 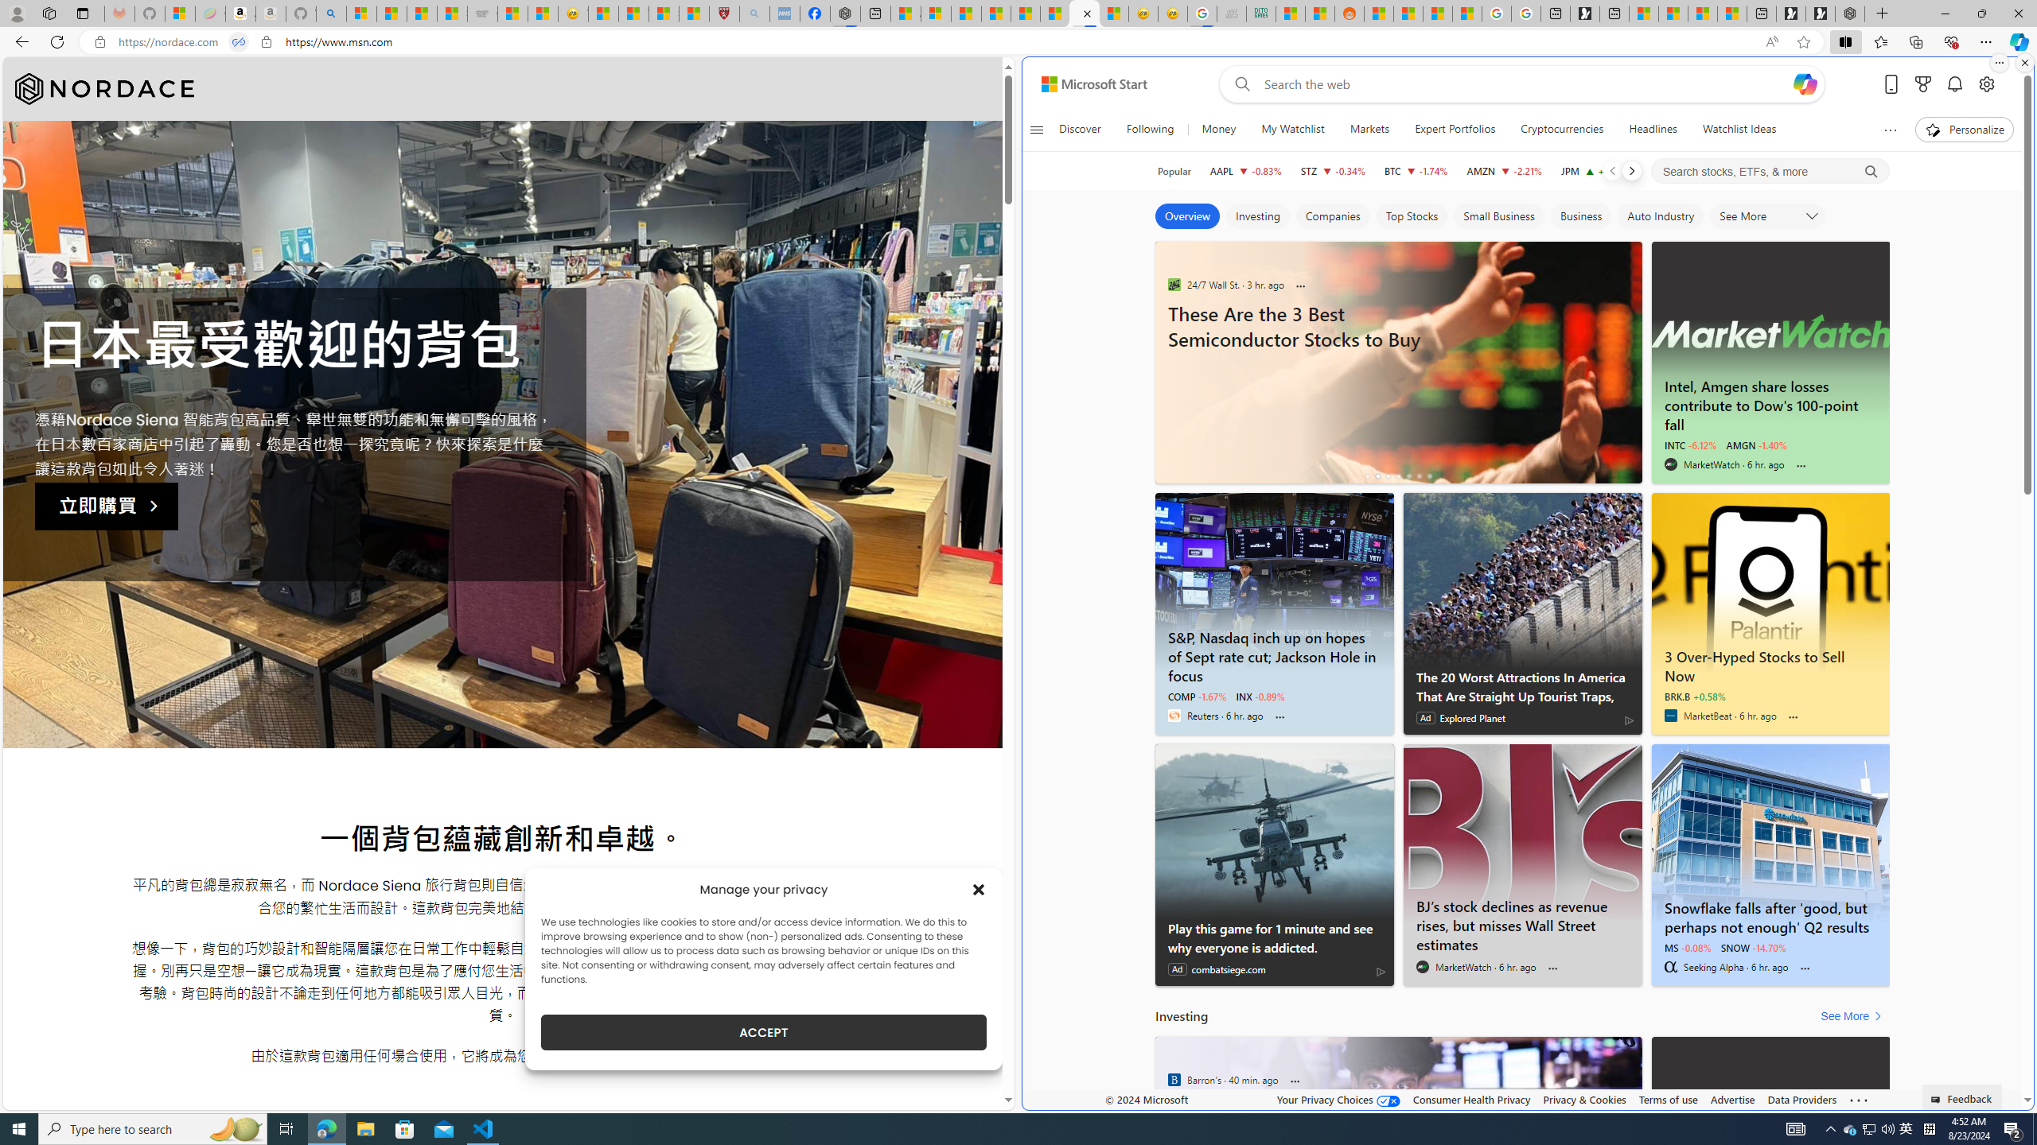 I want to click on Consumer Health Privacy, so click(x=1472, y=1099).